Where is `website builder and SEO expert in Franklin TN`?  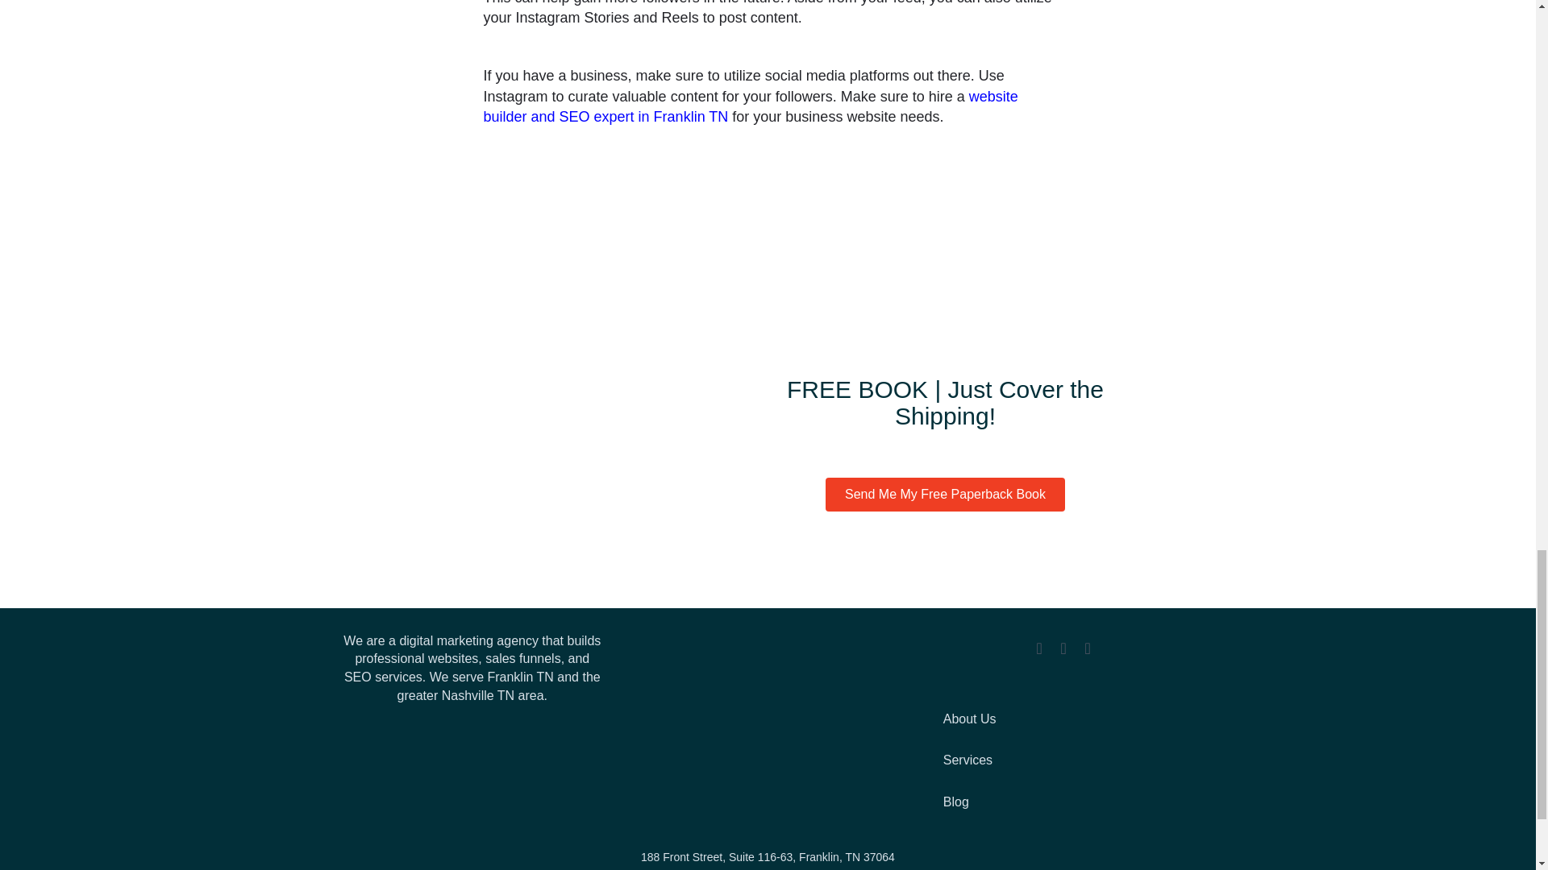 website builder and SEO expert in Franklin TN is located at coordinates (751, 106).